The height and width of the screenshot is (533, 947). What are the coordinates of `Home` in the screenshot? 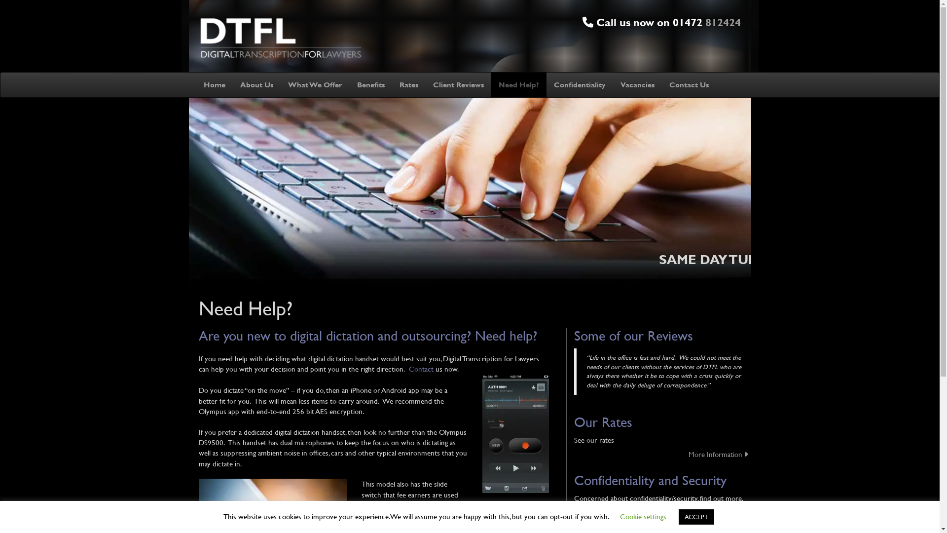 It's located at (214, 84).